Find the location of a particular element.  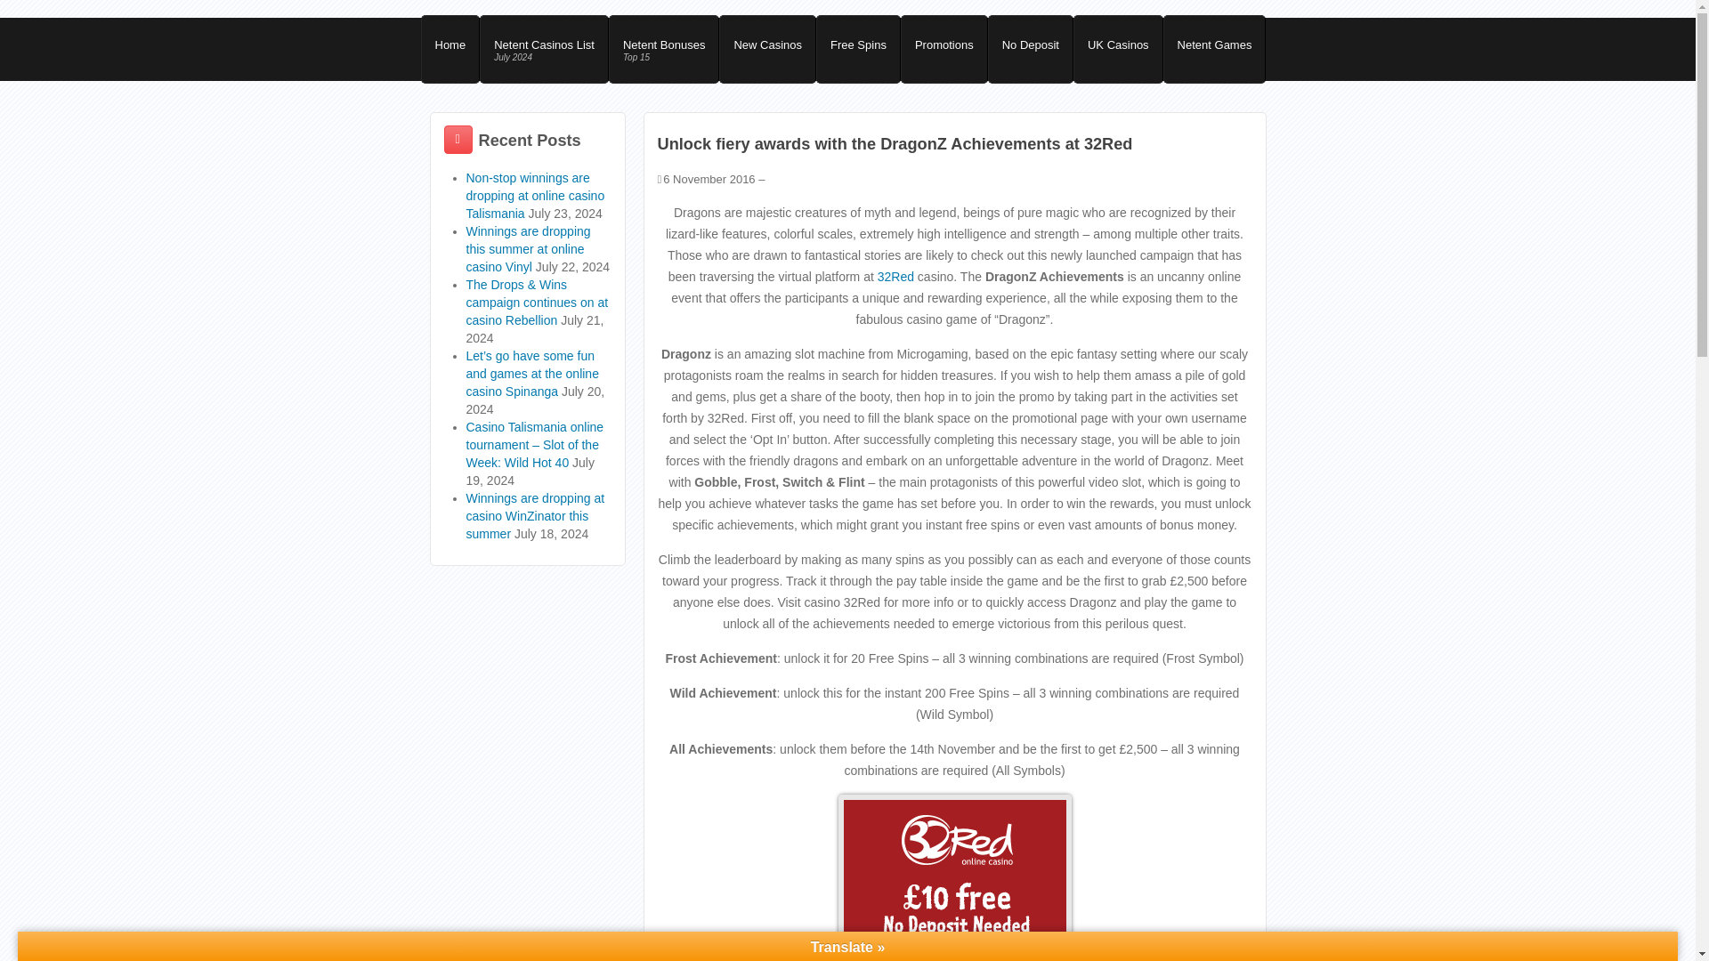

Non-stop winnings are dropping at online casino Talismania is located at coordinates (529, 248).